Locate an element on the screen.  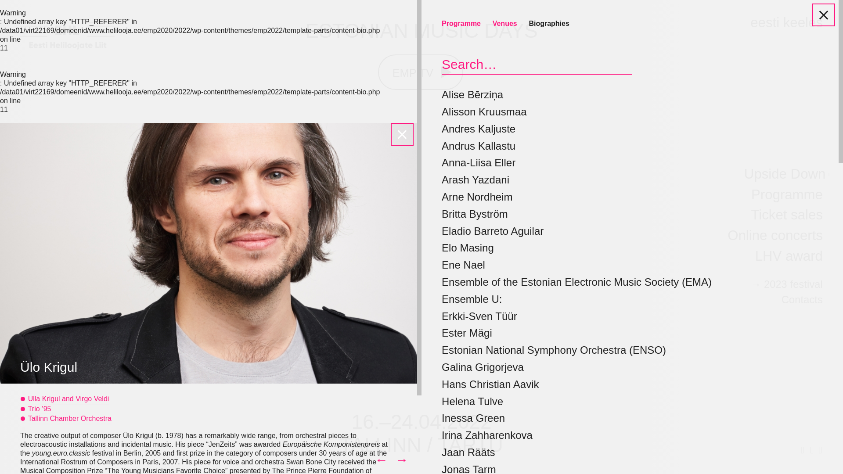
Ulla Krigul is located at coordinates (382, 460).